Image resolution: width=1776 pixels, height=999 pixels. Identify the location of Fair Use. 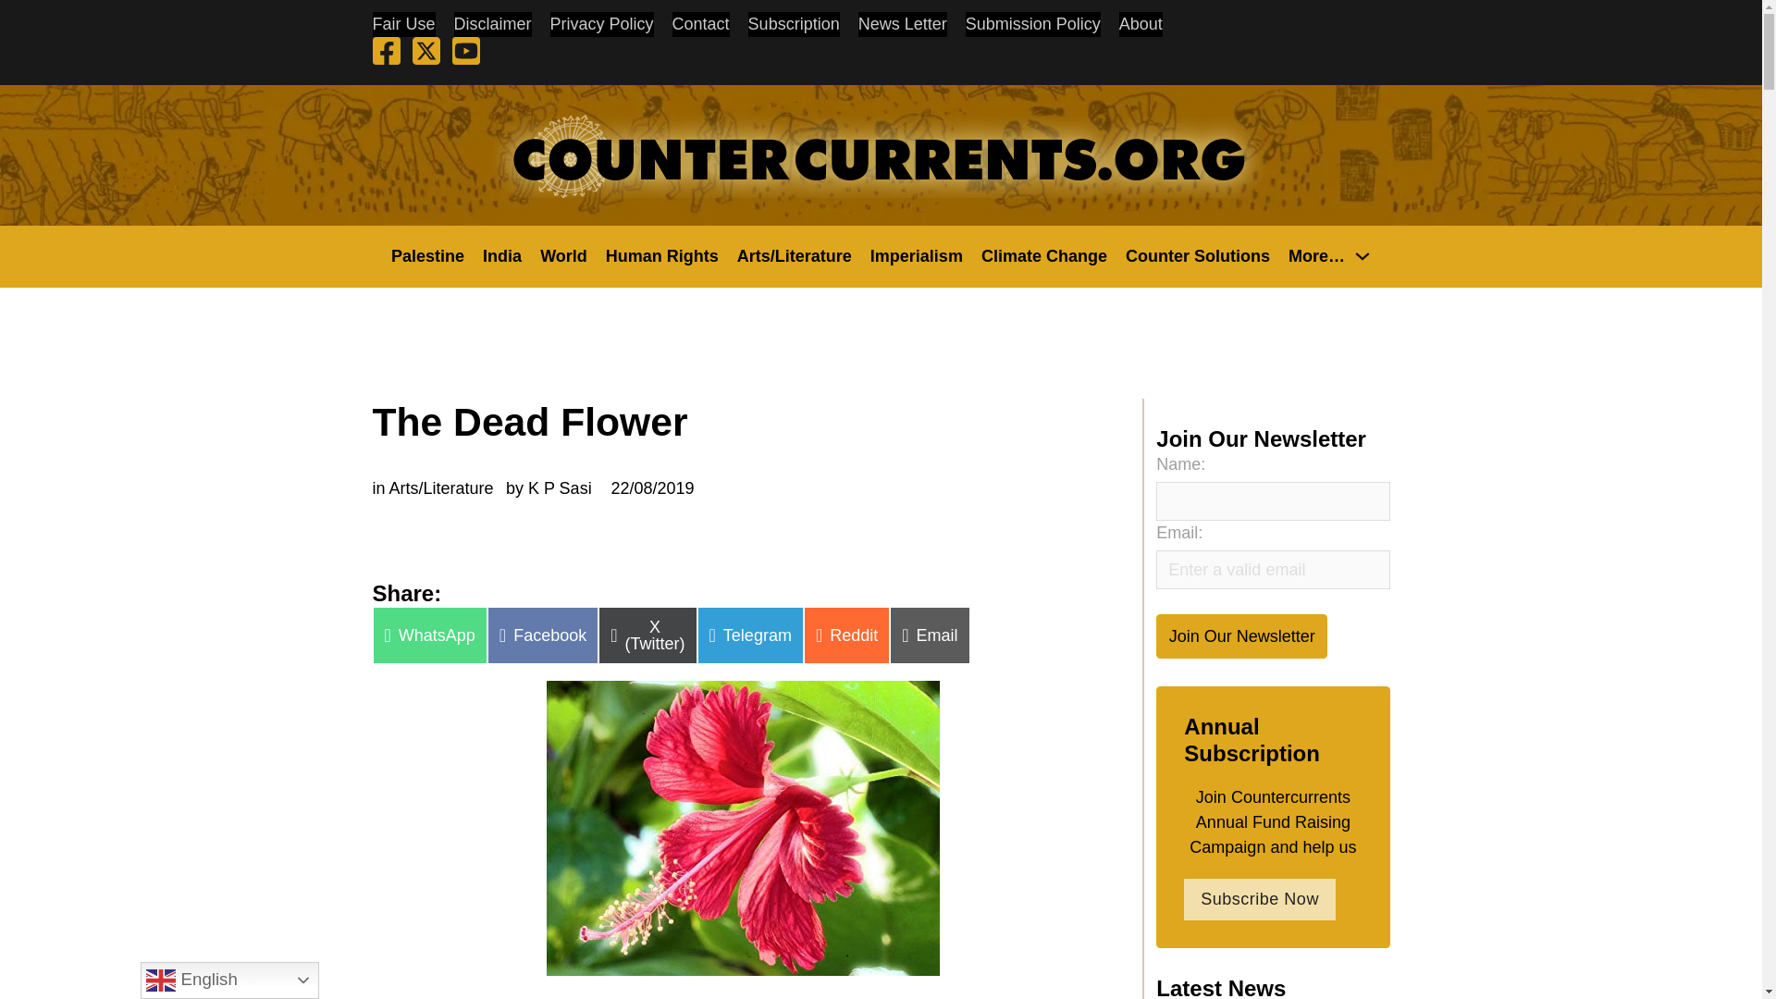
(403, 24).